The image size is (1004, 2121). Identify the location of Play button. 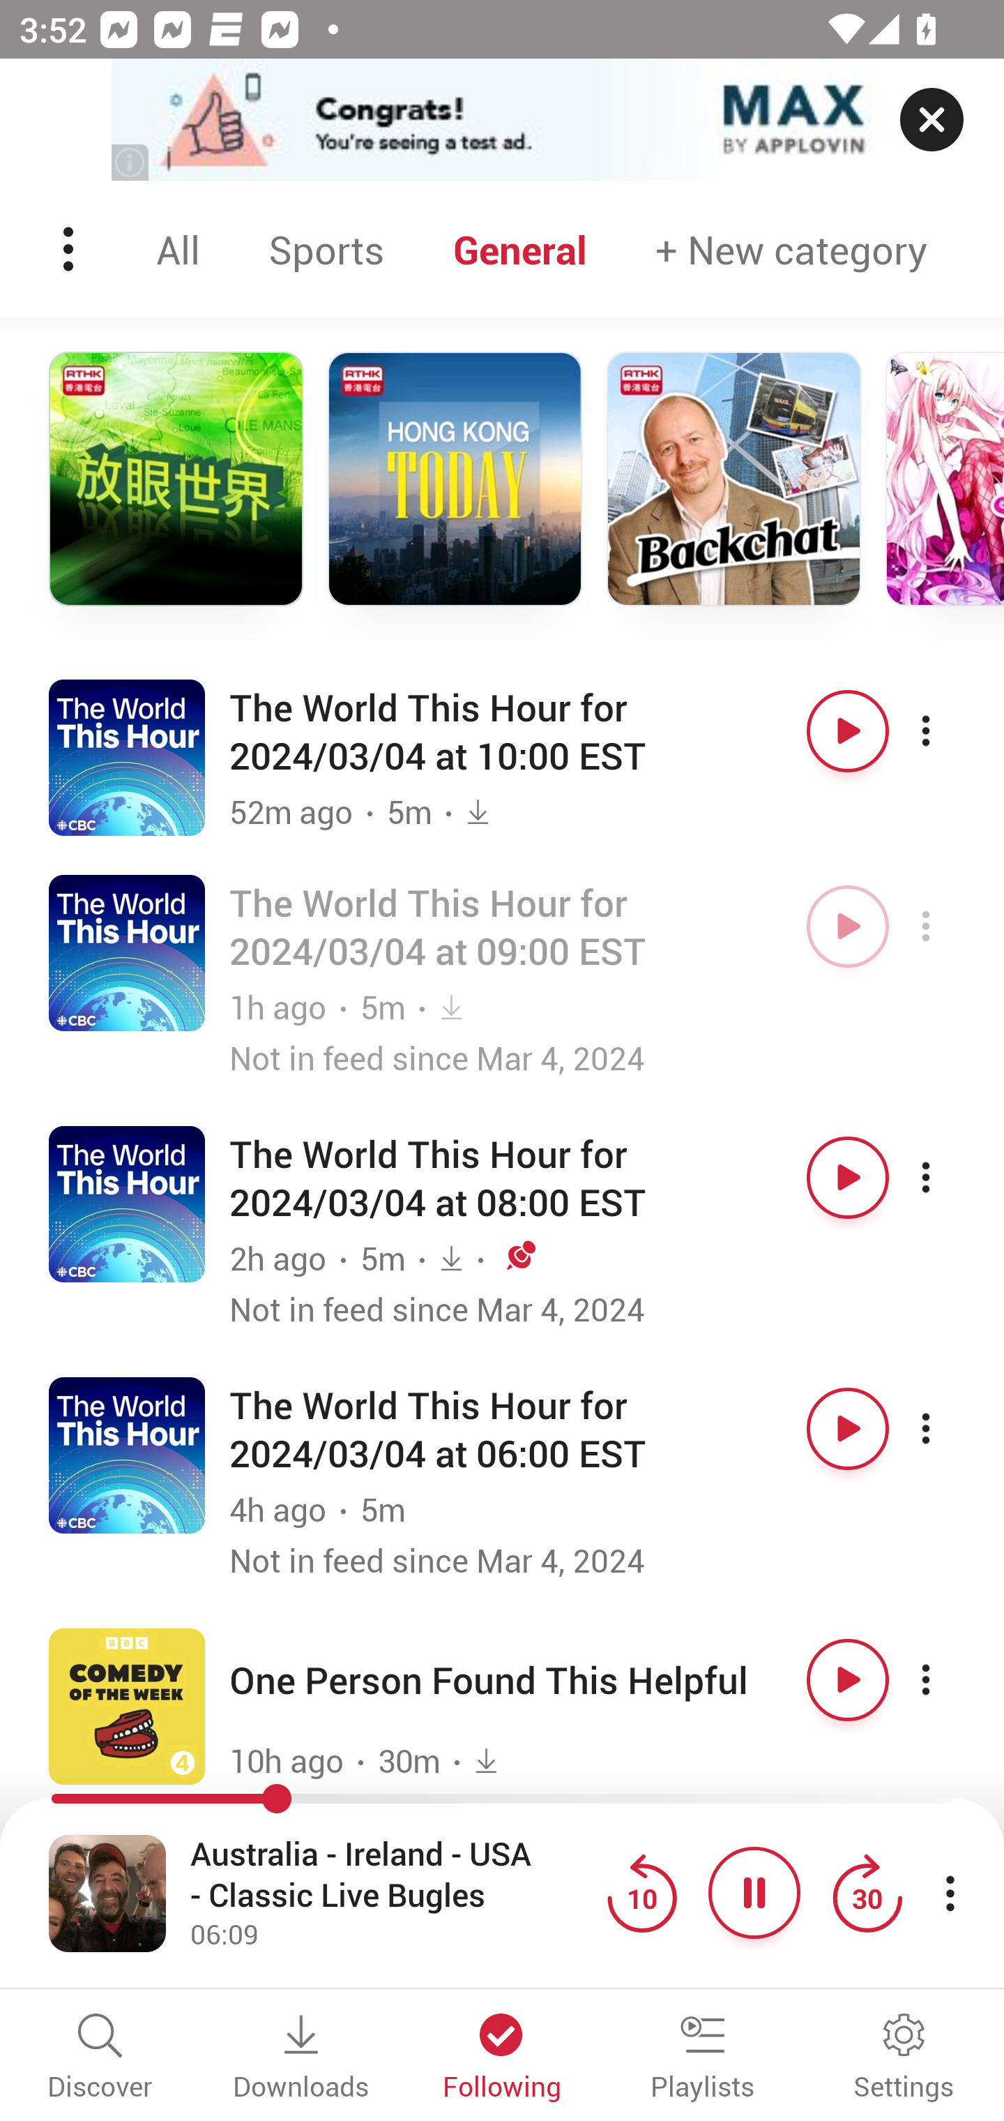
(848, 927).